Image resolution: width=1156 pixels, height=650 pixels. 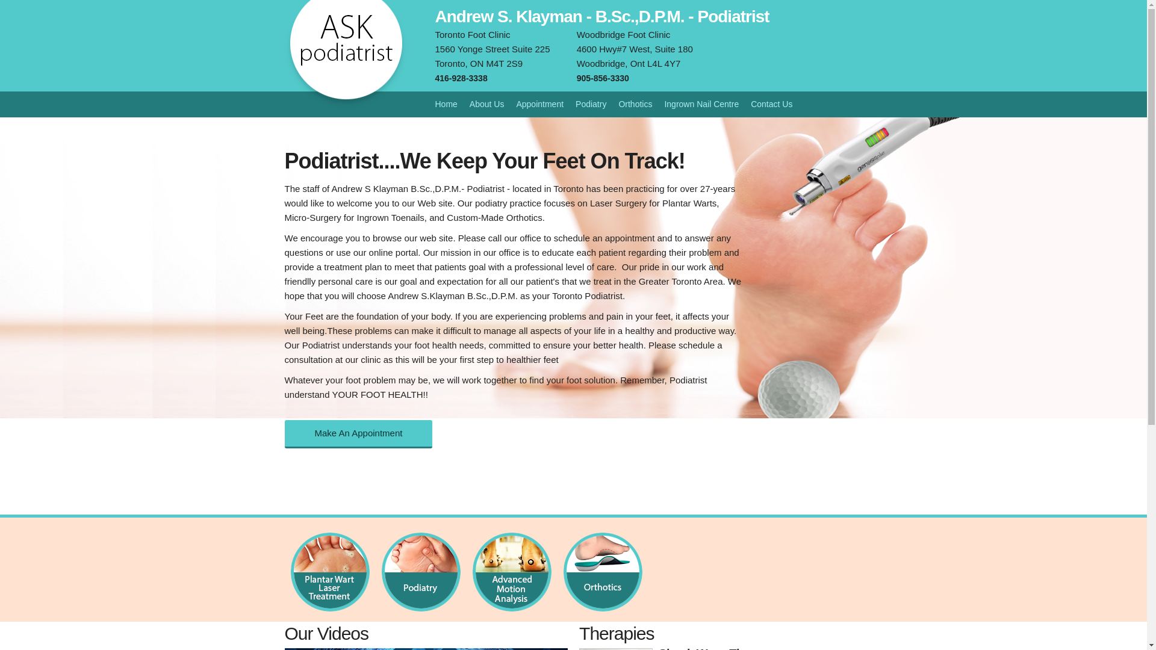 I want to click on Appointment, so click(x=539, y=104).